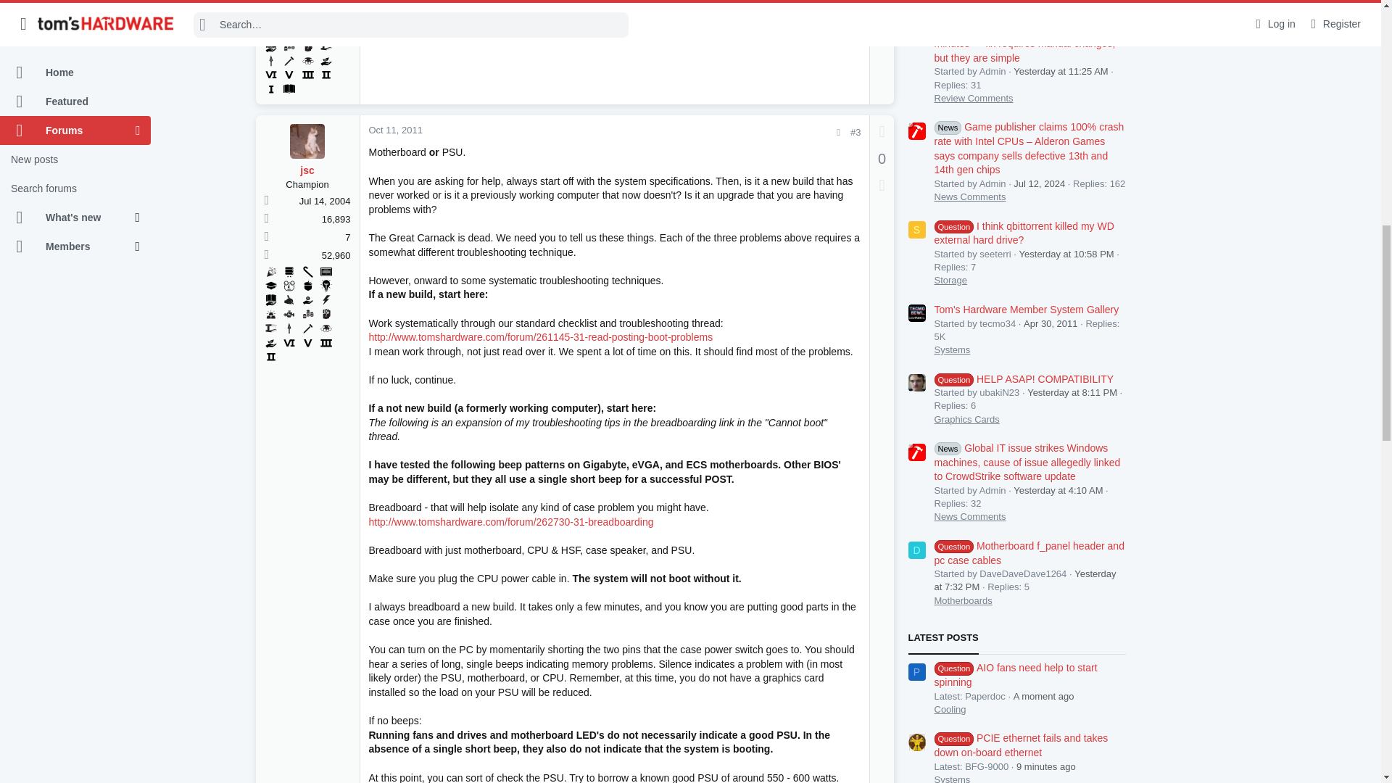  What do you see at coordinates (1060, 71) in the screenshot?
I see `Jul 19, 2024 at 11:25 AM` at bounding box center [1060, 71].